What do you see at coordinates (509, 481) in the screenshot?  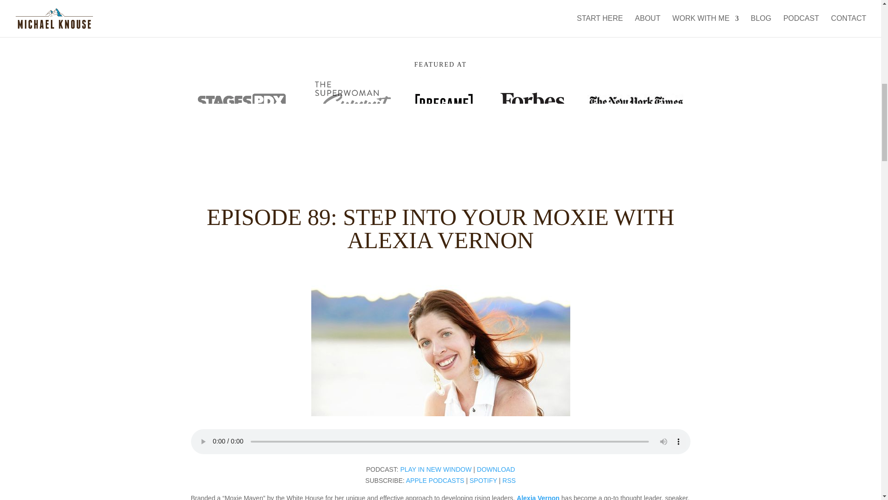 I see `Subscribe via RSS` at bounding box center [509, 481].